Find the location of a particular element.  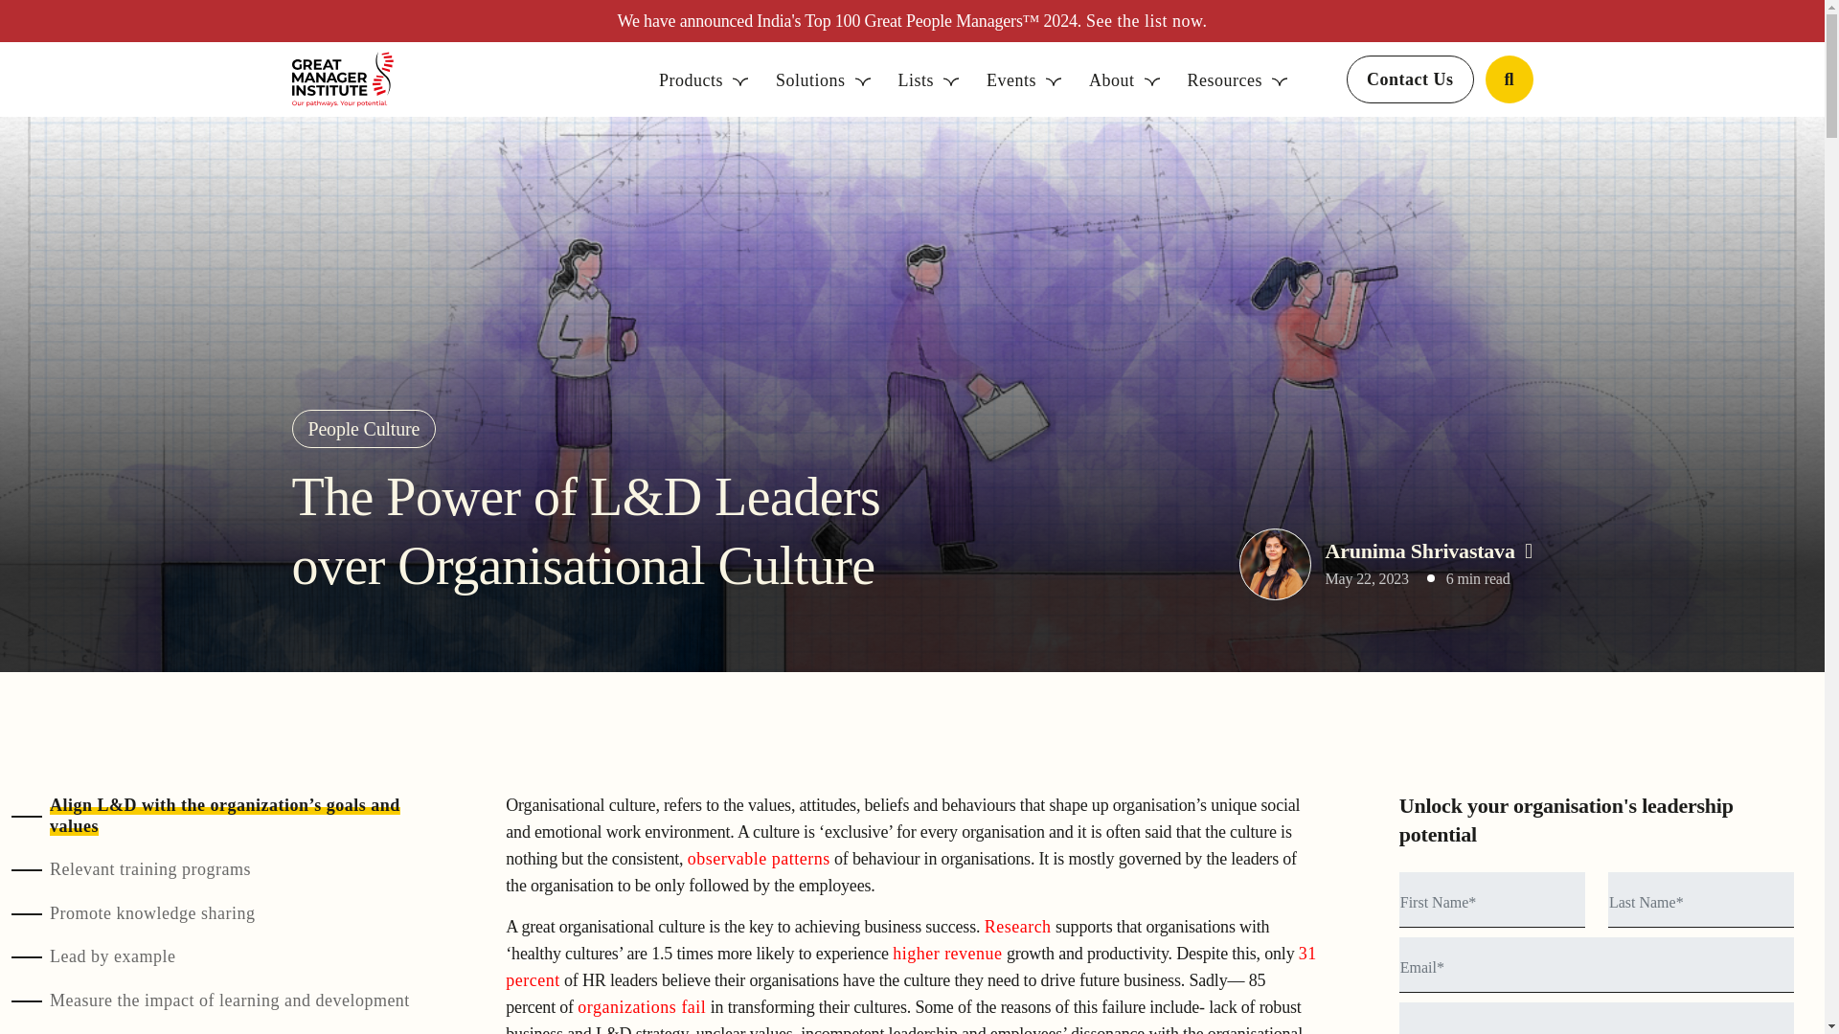

Contact Us is located at coordinates (933, 79).